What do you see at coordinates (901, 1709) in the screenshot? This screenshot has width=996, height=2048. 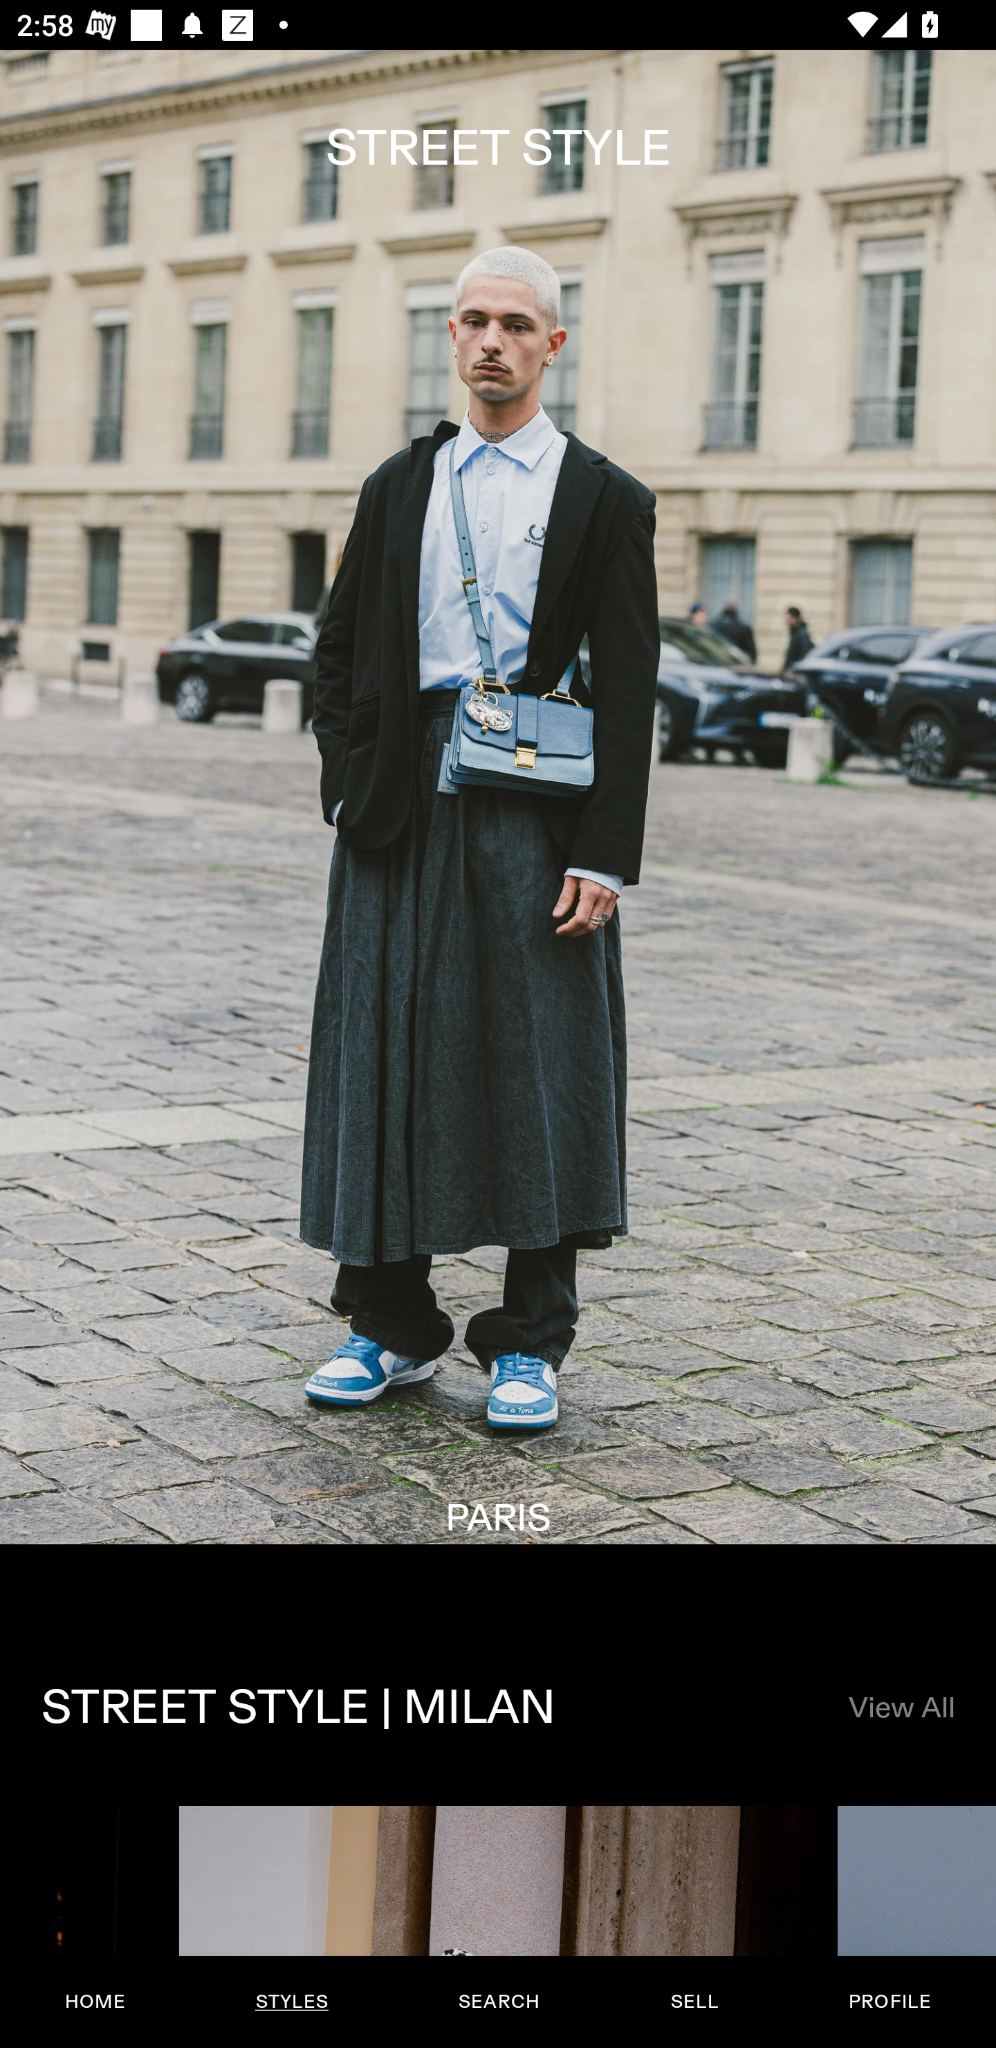 I see `View All` at bounding box center [901, 1709].